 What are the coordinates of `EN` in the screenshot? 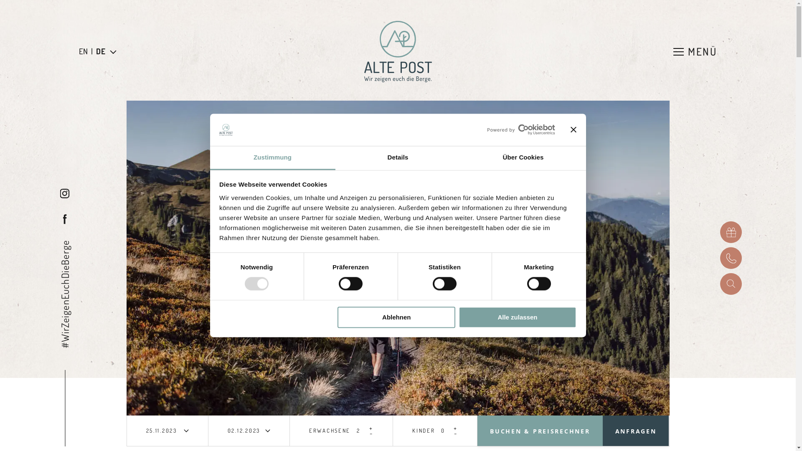 It's located at (84, 52).